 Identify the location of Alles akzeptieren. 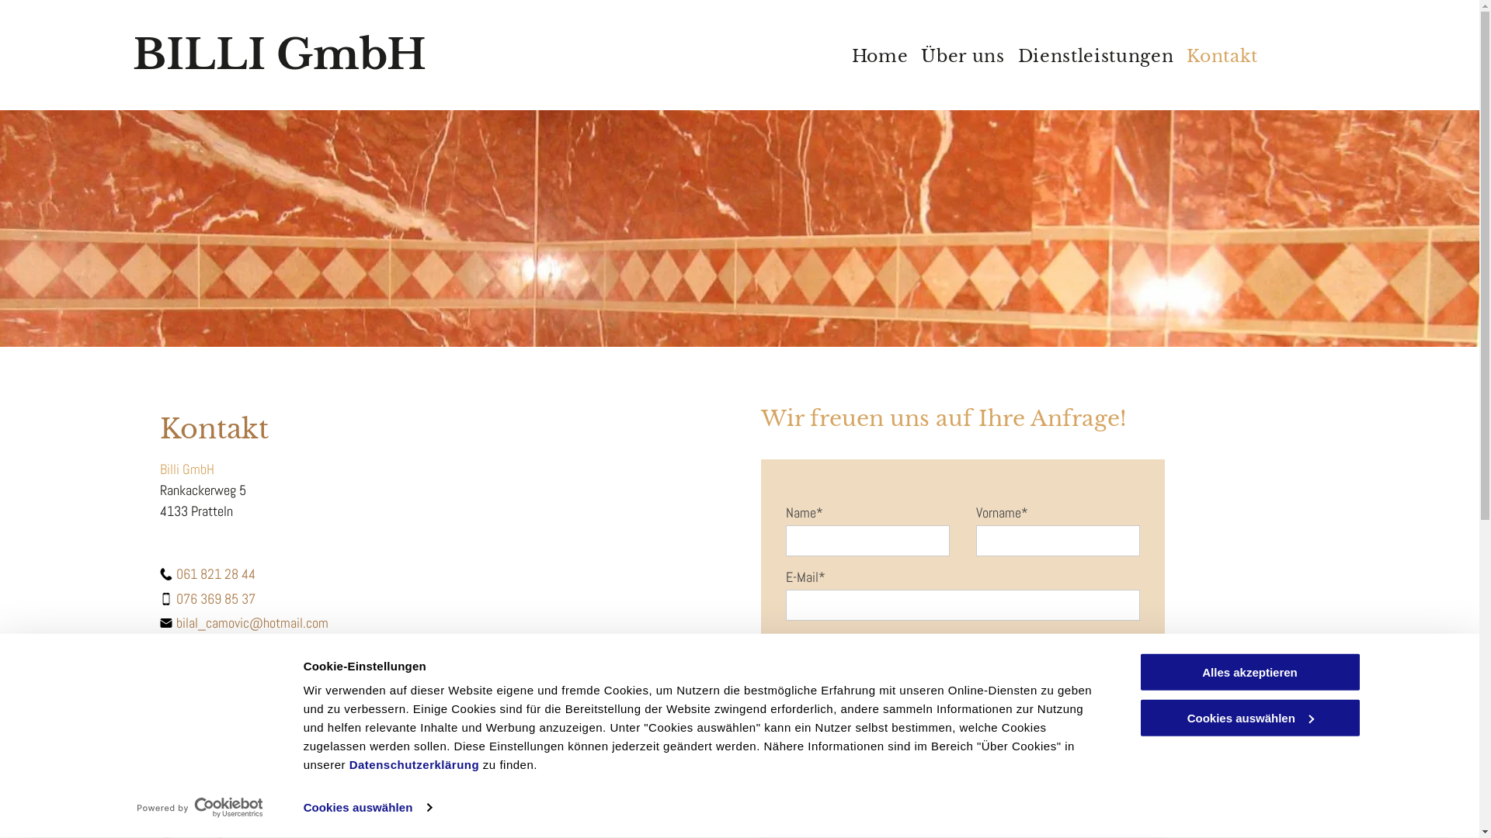
(1249, 672).